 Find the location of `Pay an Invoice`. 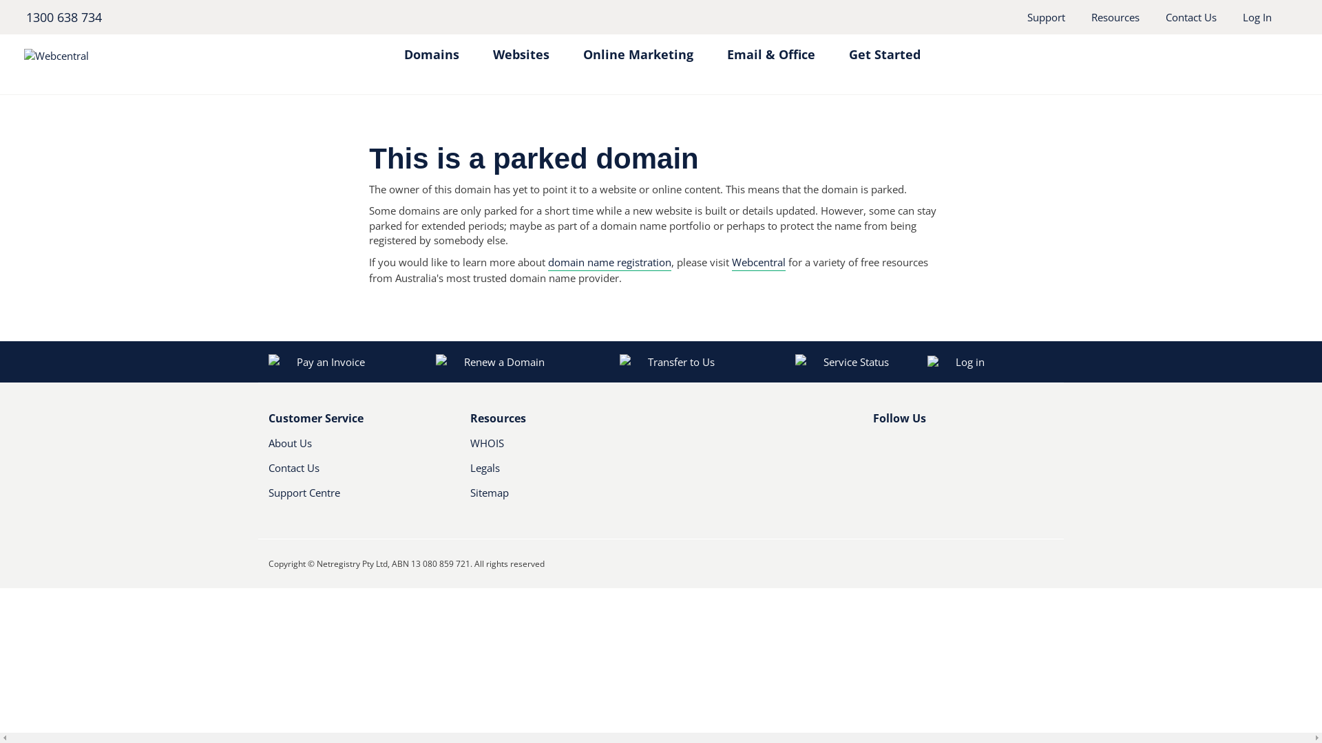

Pay an Invoice is located at coordinates (317, 362).